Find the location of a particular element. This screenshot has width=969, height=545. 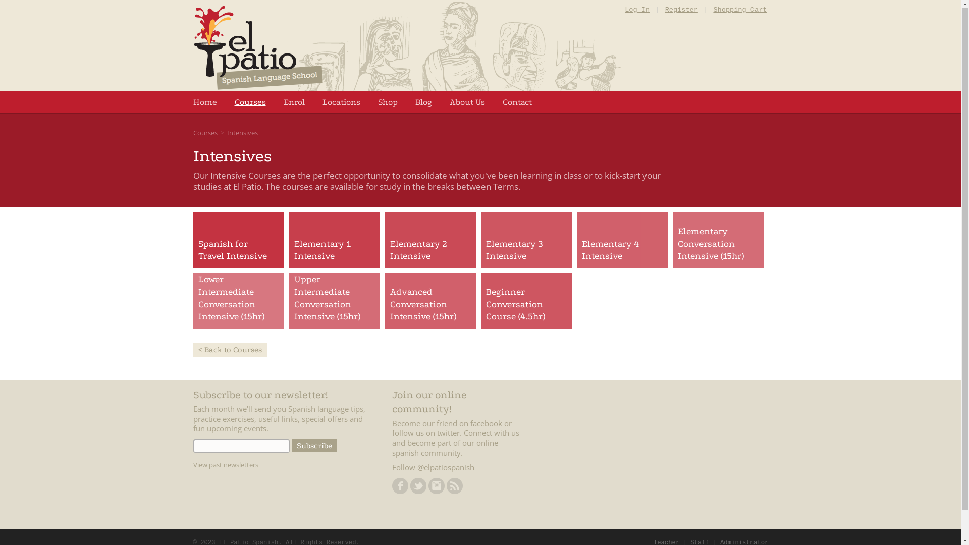

Lower Intermediate Conversation Intensive (15hr) is located at coordinates (238, 299).